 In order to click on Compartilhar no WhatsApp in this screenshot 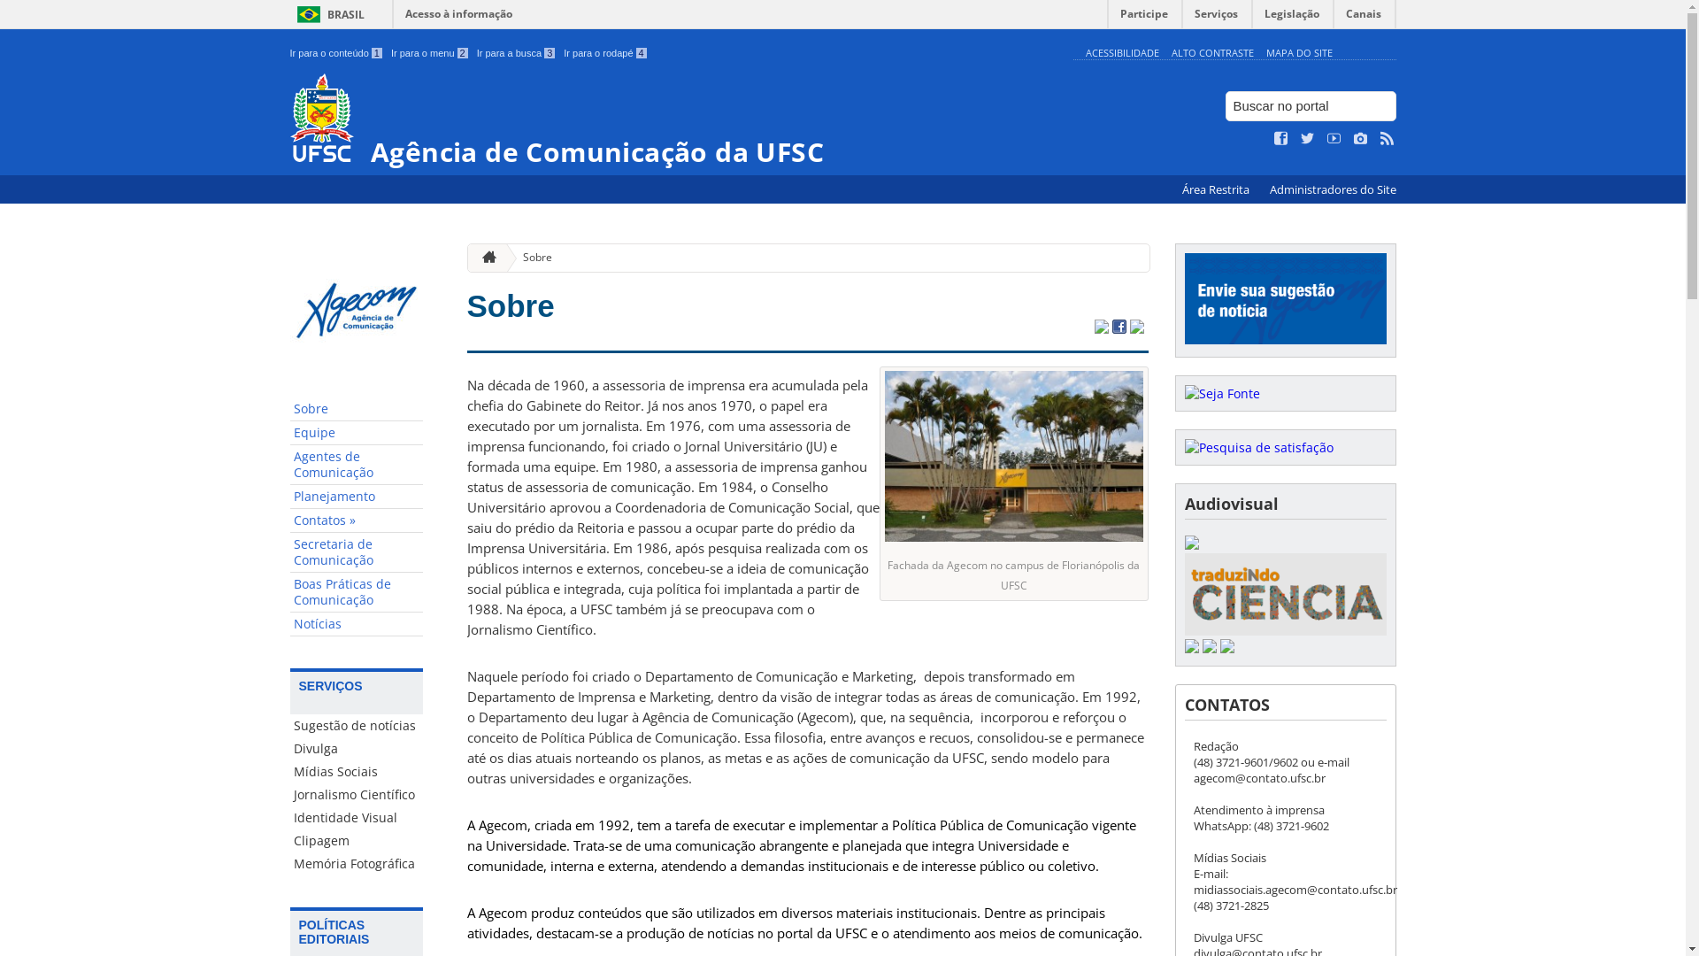, I will do `click(1136, 328)`.